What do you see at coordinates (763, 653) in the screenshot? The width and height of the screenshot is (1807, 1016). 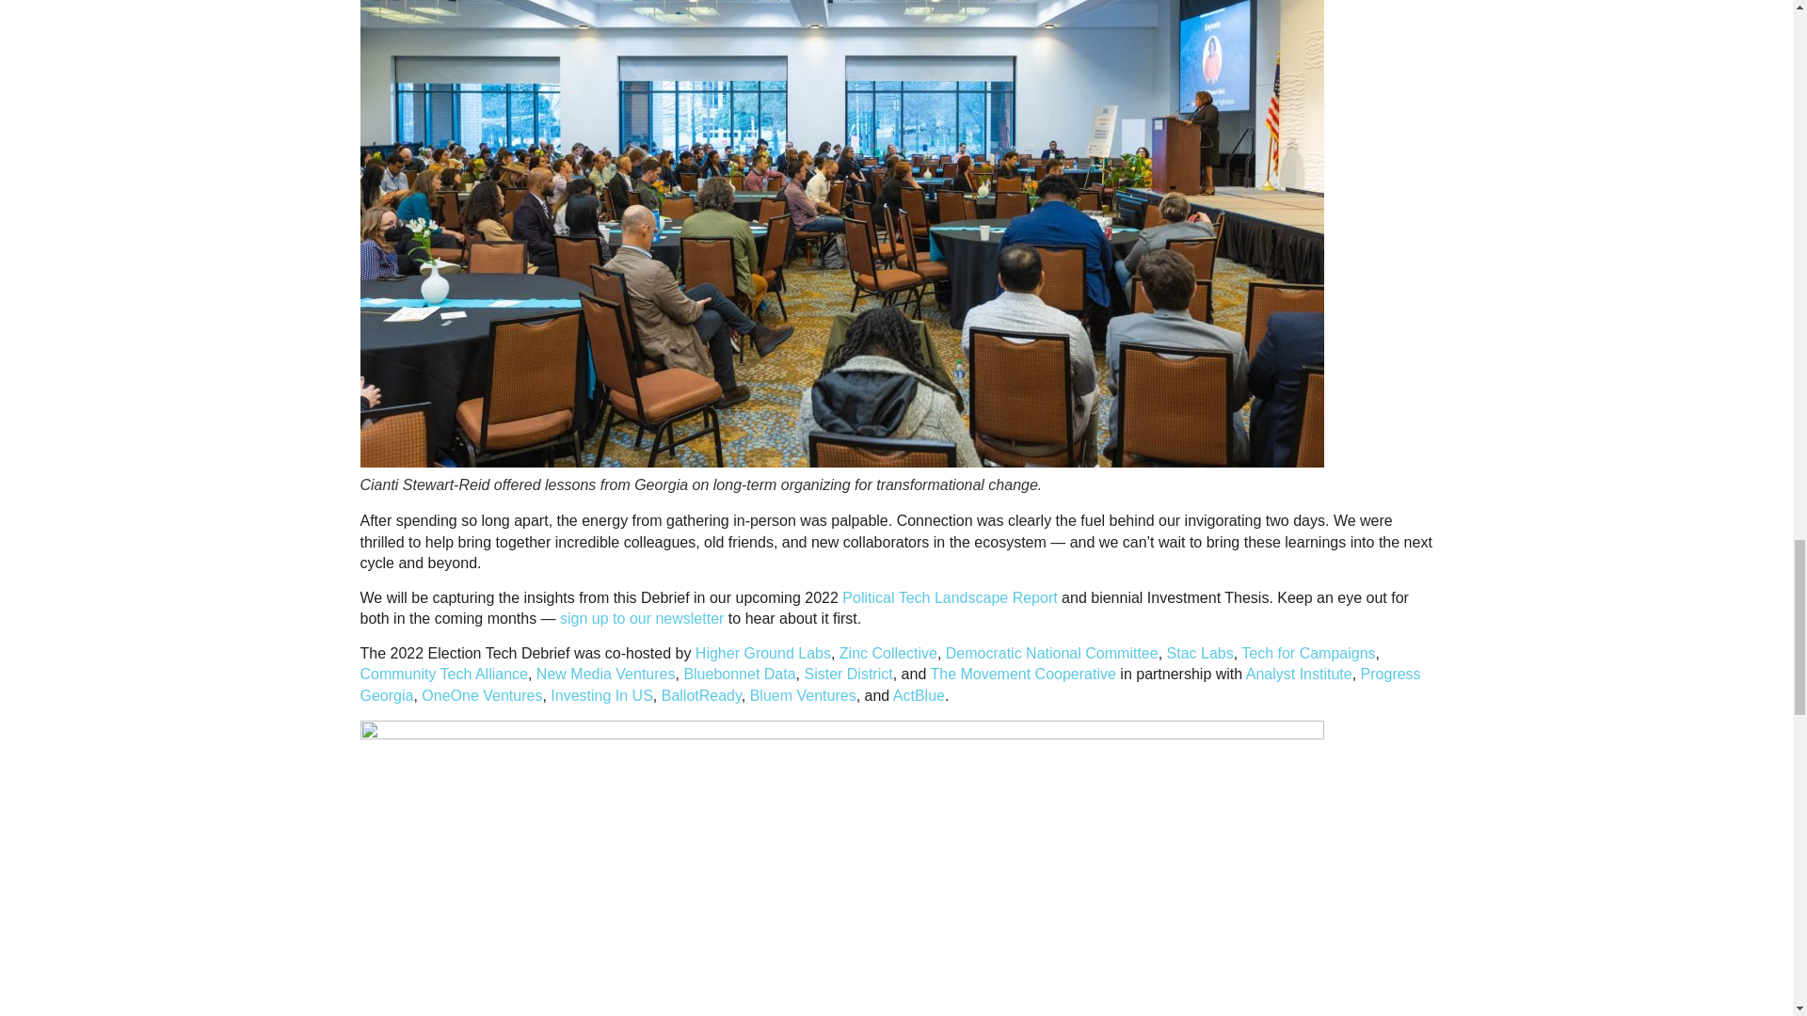 I see `Higher Ground Labs` at bounding box center [763, 653].